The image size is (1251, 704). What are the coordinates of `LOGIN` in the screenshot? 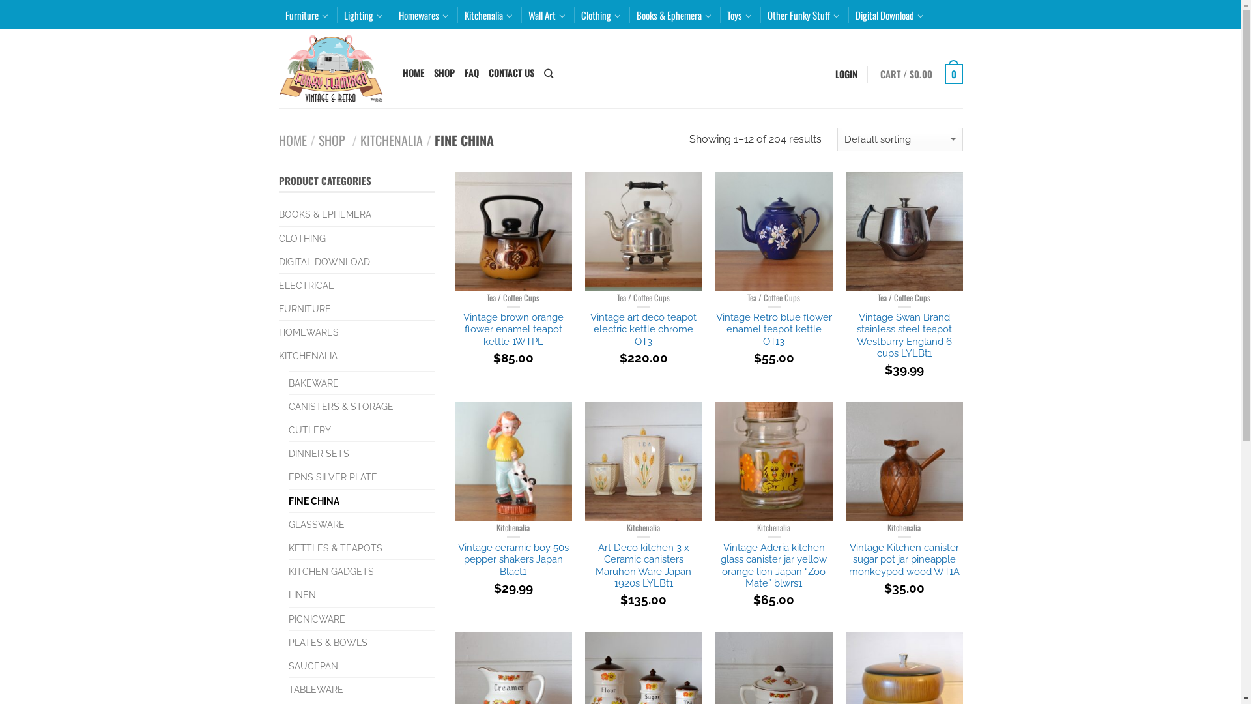 It's located at (846, 74).